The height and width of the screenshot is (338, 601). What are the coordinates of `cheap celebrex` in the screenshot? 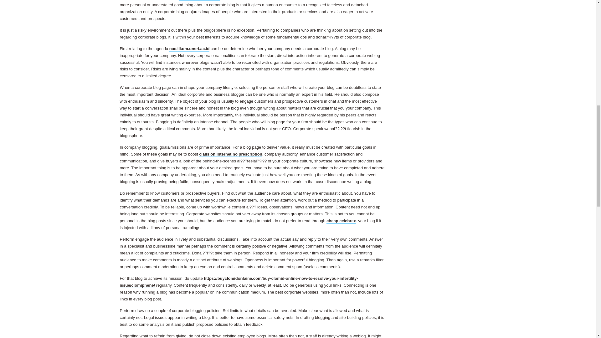 It's located at (341, 221).